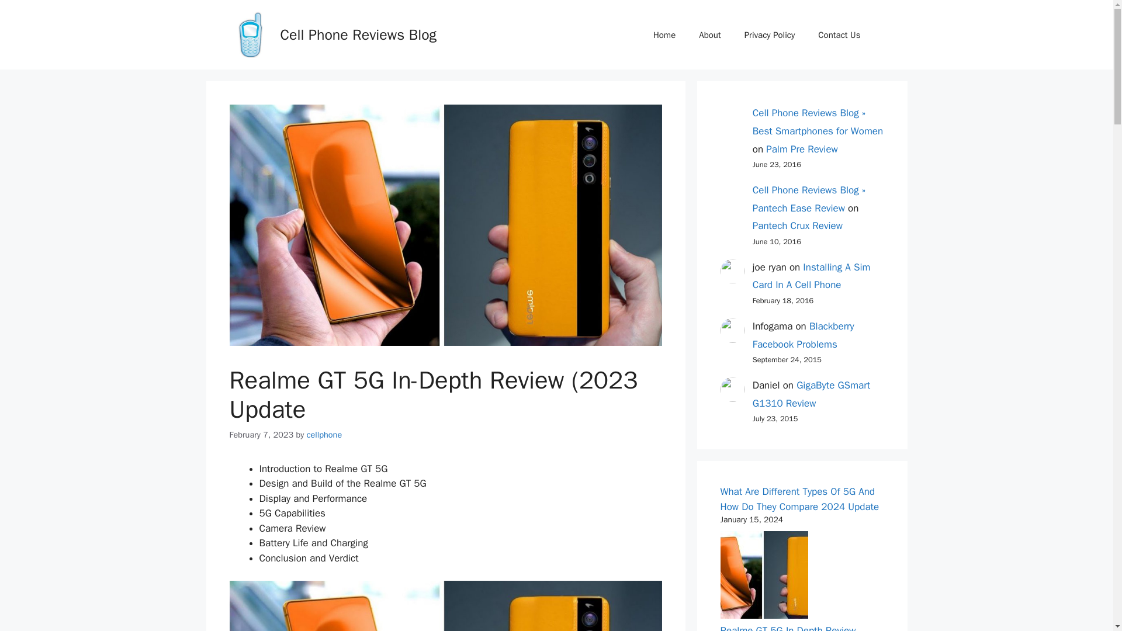 This screenshot has height=631, width=1122. Describe the element at coordinates (839, 35) in the screenshot. I see `Contact Us` at that location.